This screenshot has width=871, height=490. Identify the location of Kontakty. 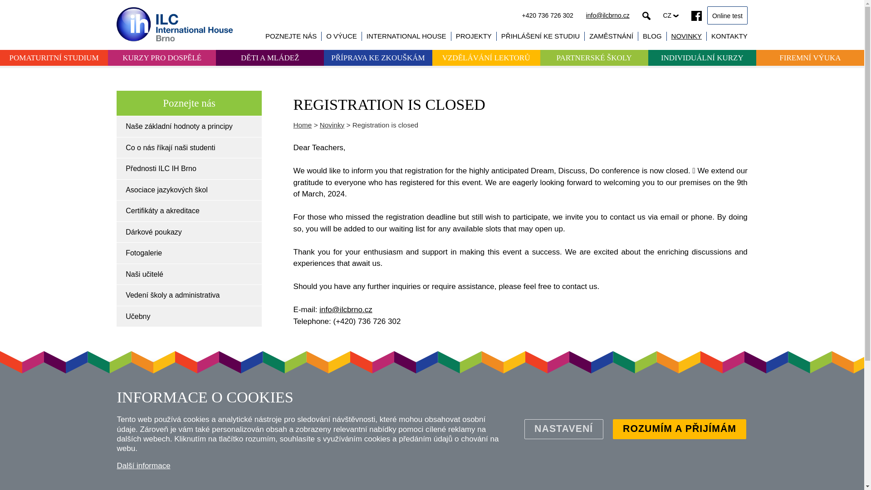
(729, 36).